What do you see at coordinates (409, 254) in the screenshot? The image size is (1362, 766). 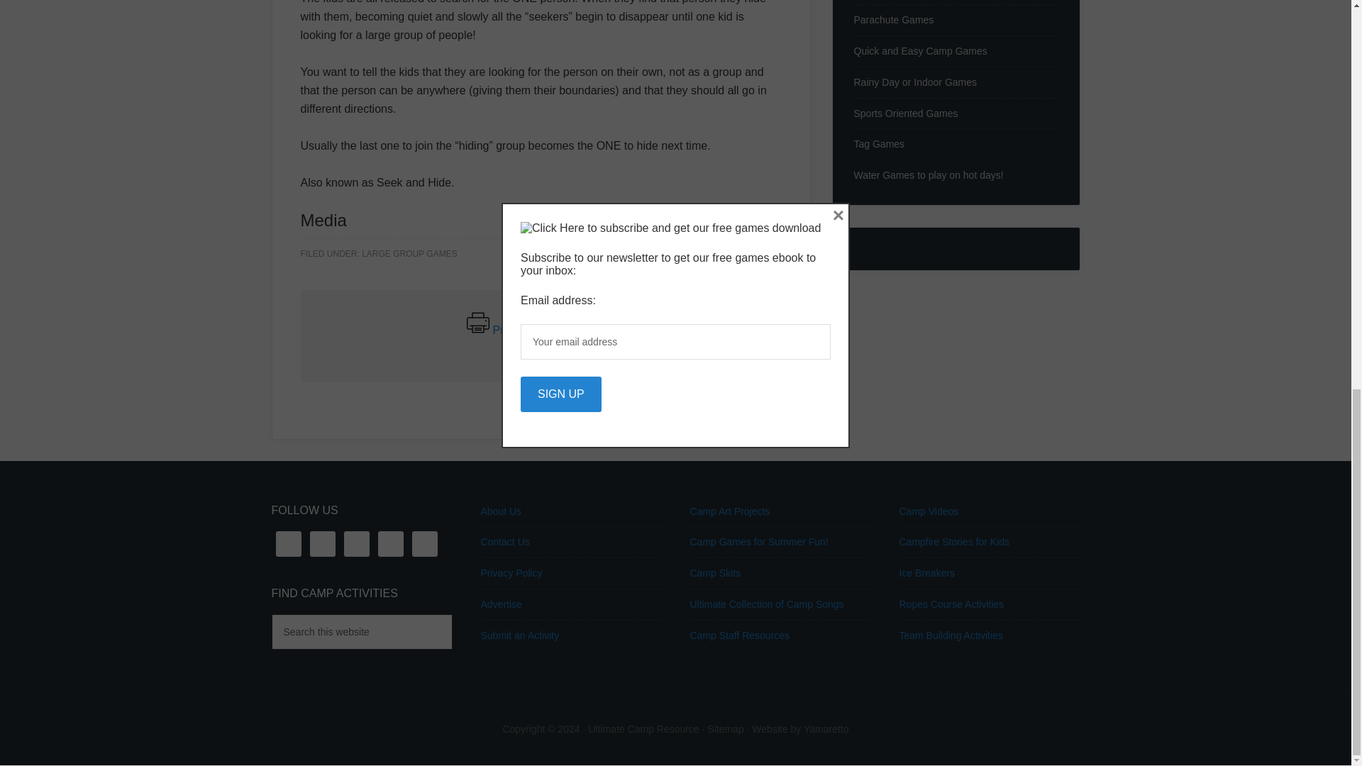 I see `LARGE GROUP GAMES` at bounding box center [409, 254].